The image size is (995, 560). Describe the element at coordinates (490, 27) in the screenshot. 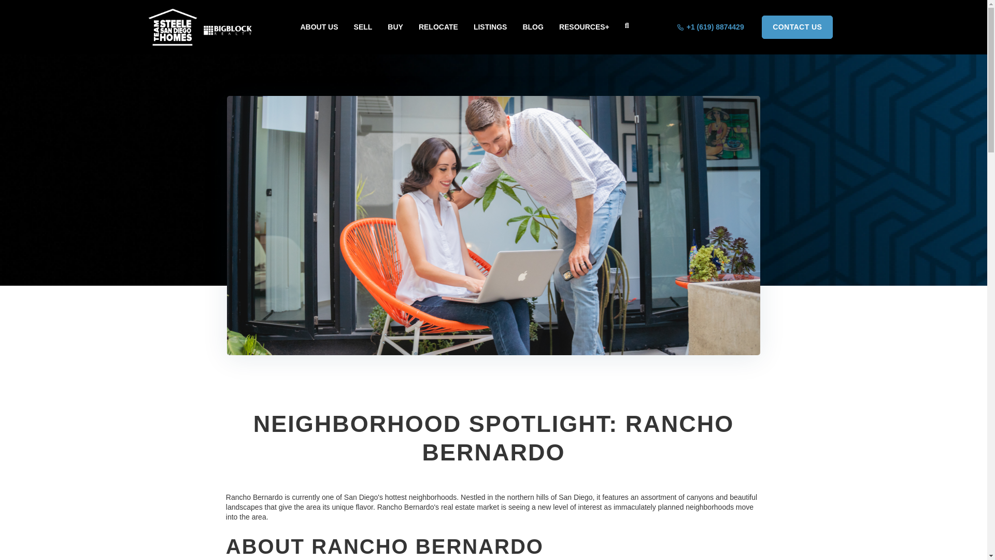

I see `LISTINGS` at that location.